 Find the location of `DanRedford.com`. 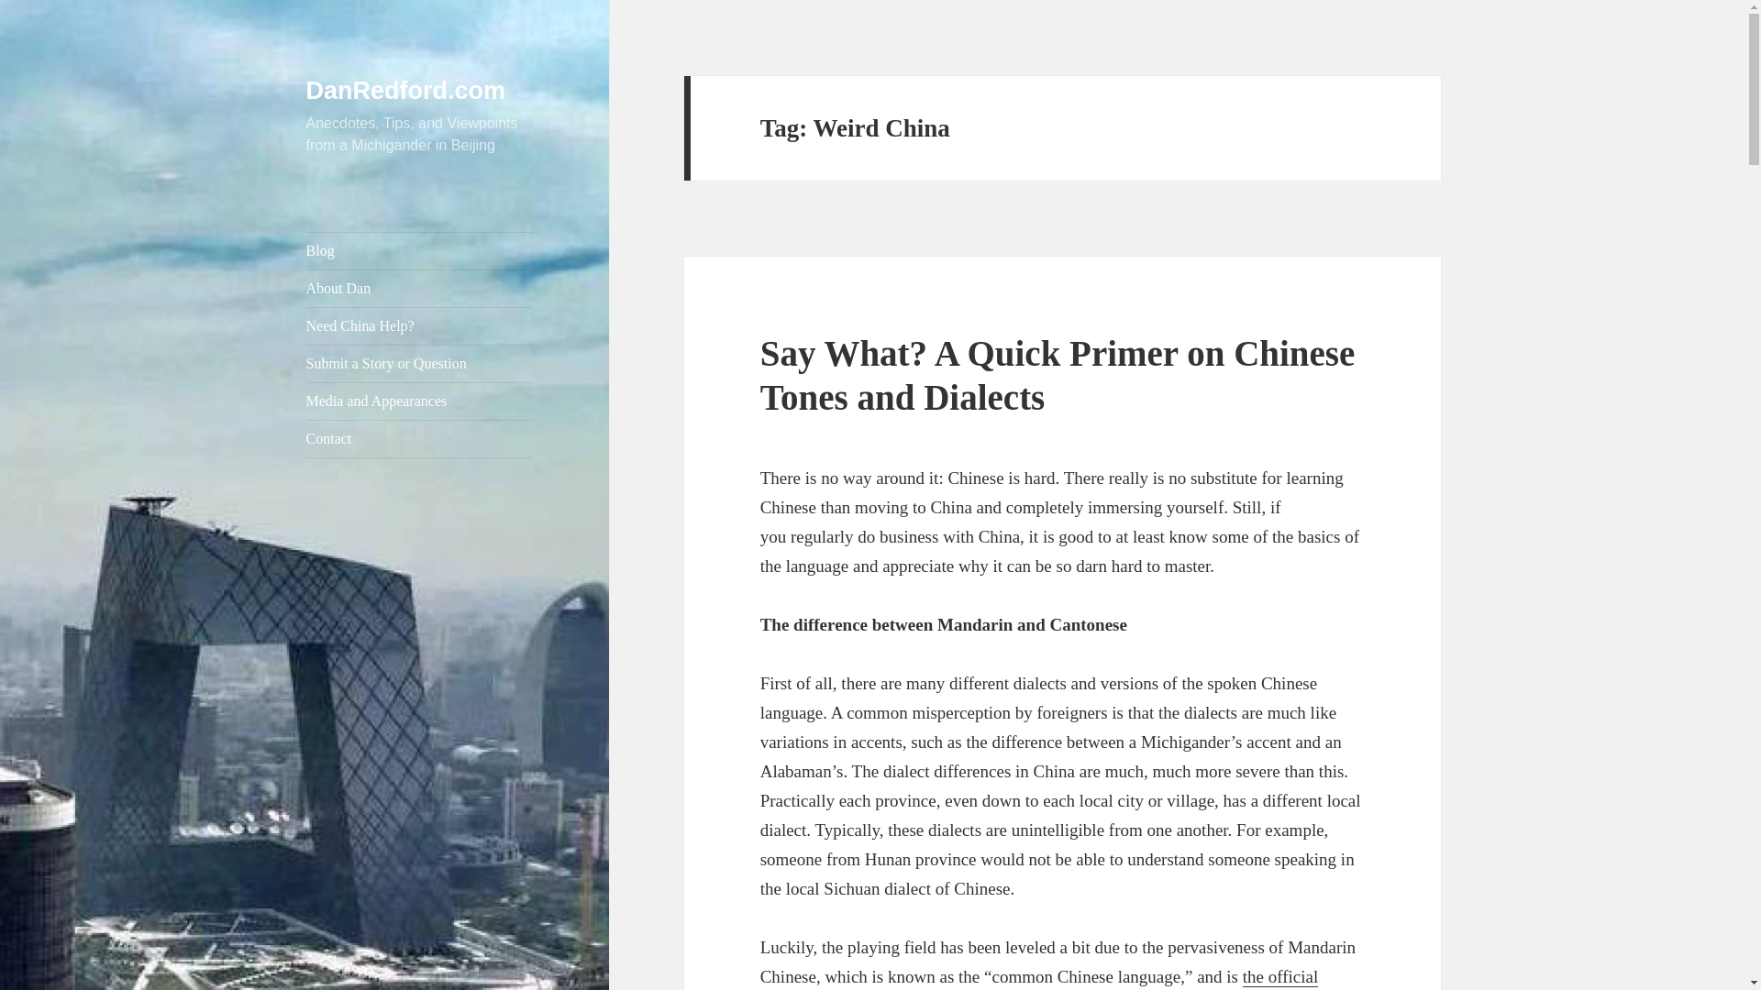

DanRedford.com is located at coordinates (406, 91).